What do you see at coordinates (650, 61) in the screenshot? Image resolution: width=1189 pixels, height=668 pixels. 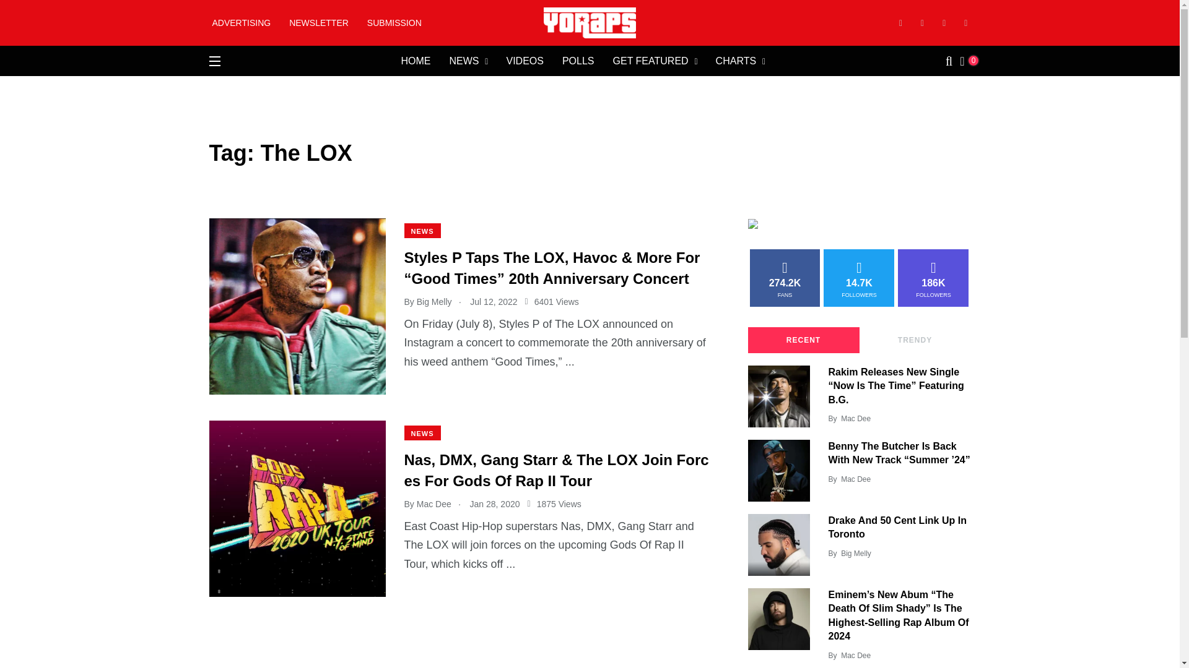 I see `GET FEATURED` at bounding box center [650, 61].